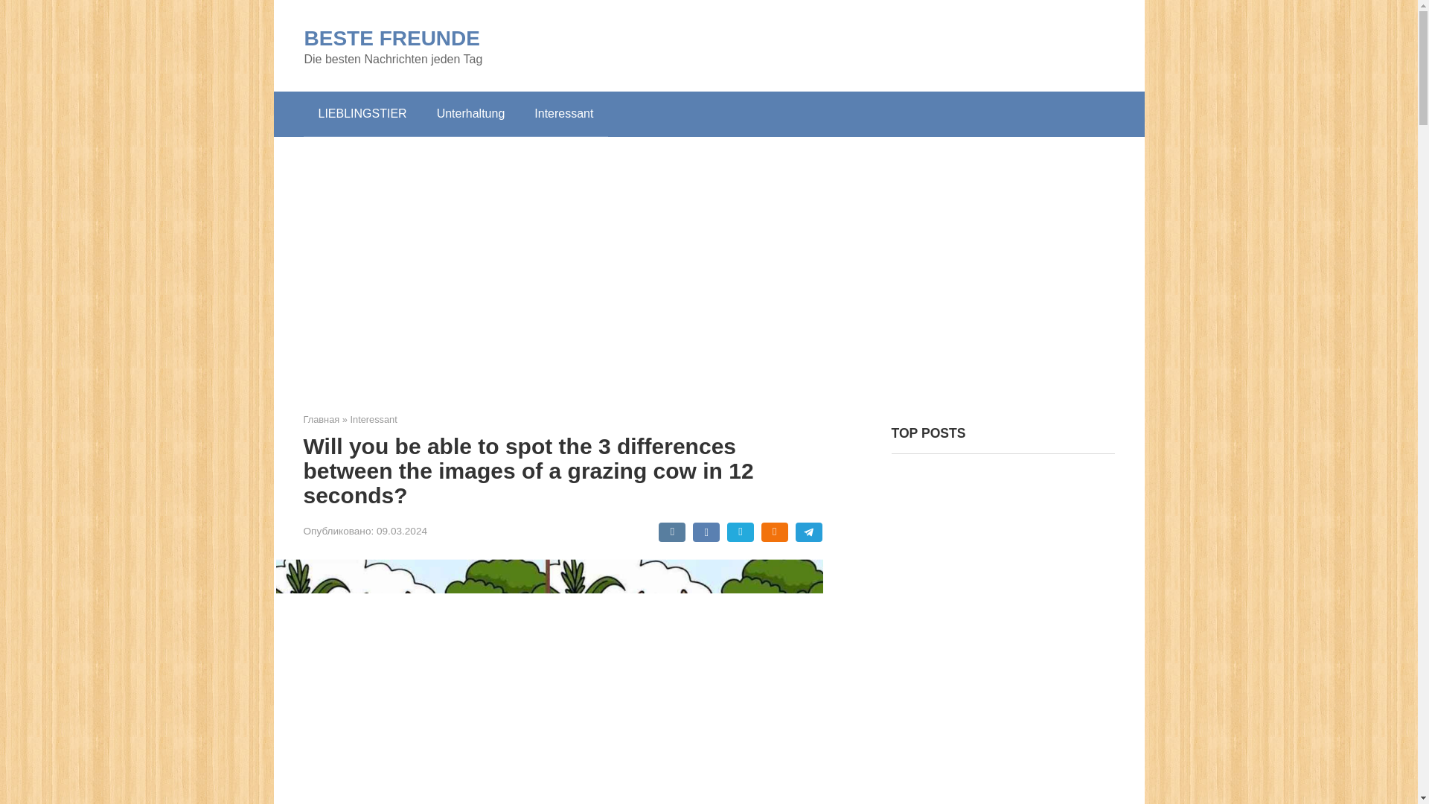 Image resolution: width=1429 pixels, height=804 pixels. Describe the element at coordinates (391, 37) in the screenshot. I see `BESTE FREUNDE` at that location.